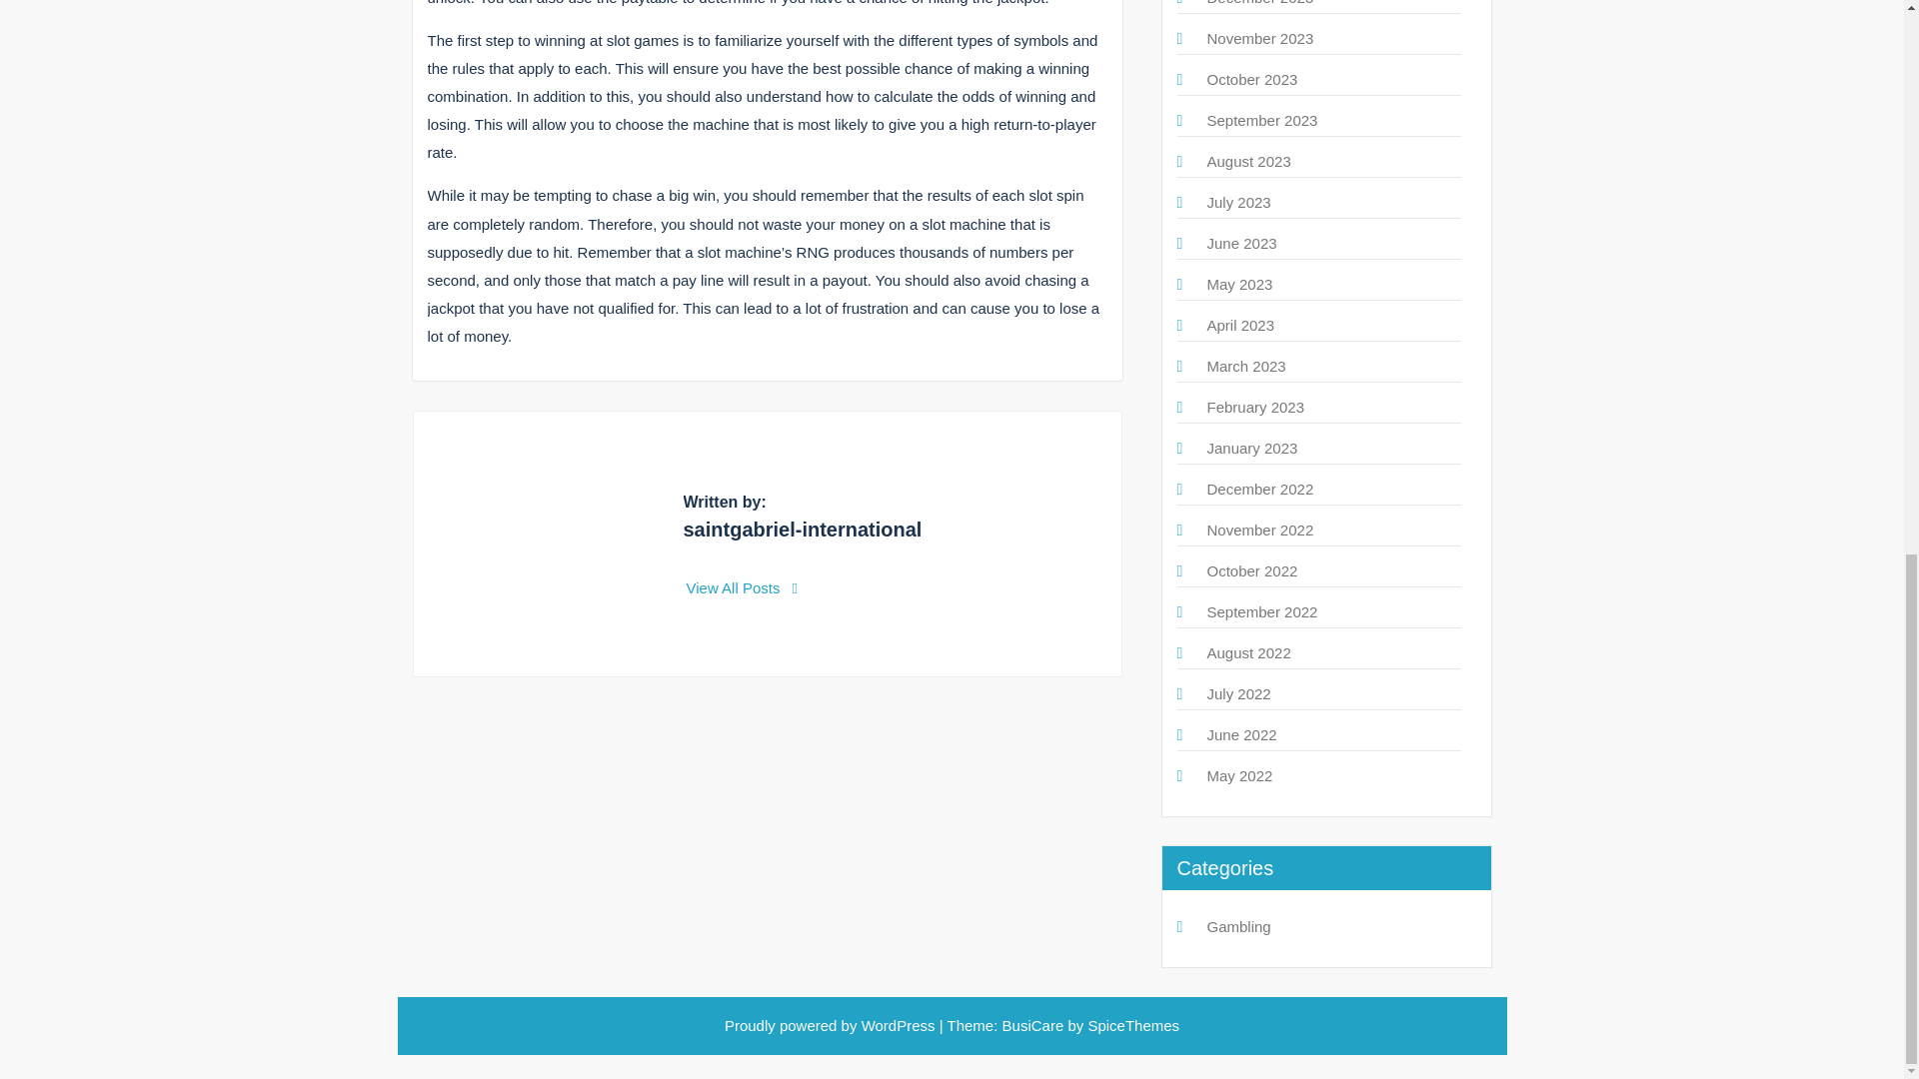  What do you see at coordinates (1260, 488) in the screenshot?
I see `December 2022` at bounding box center [1260, 488].